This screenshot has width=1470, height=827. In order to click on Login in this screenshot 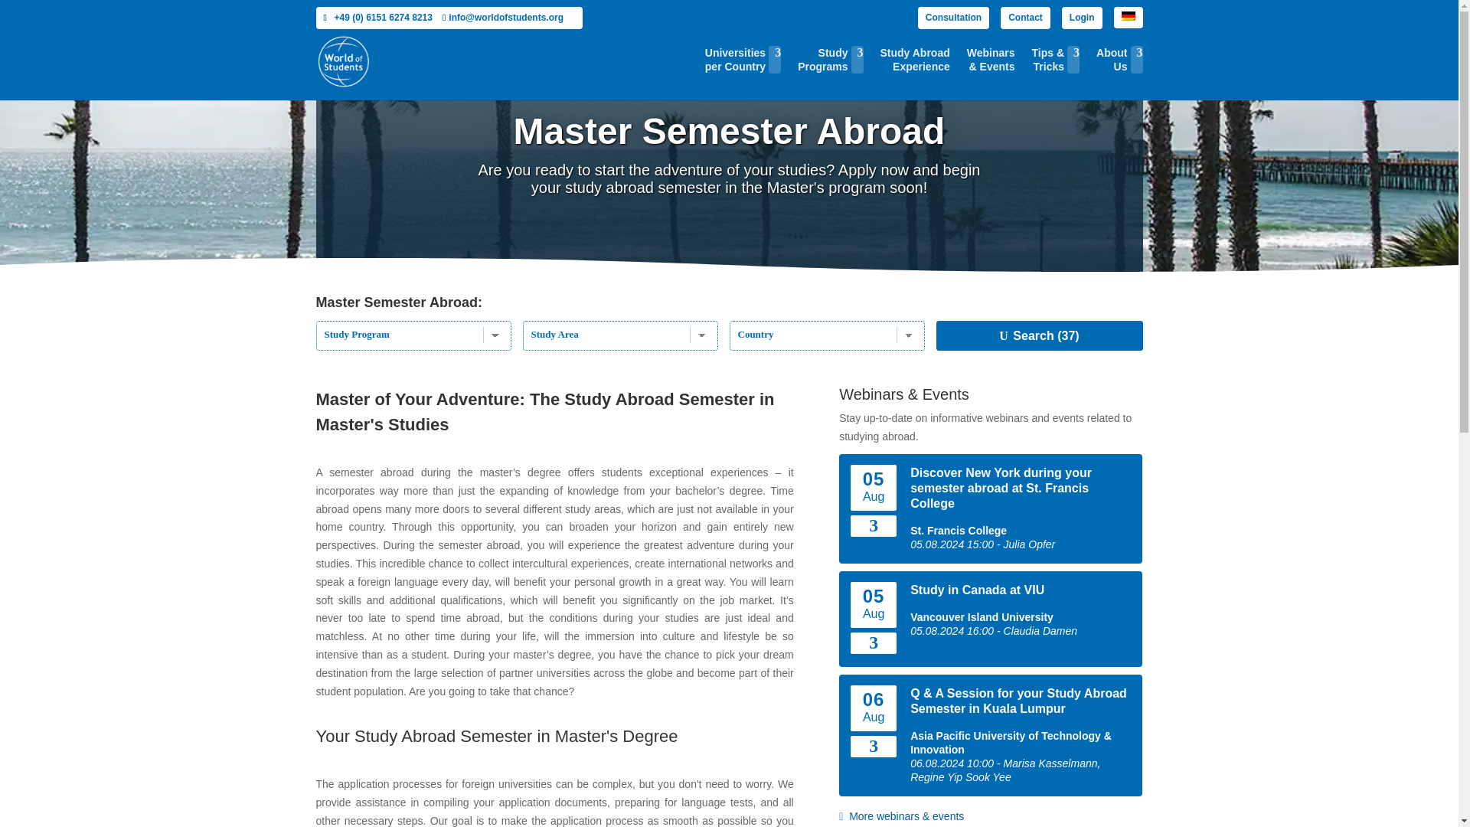, I will do `click(743, 73)`.